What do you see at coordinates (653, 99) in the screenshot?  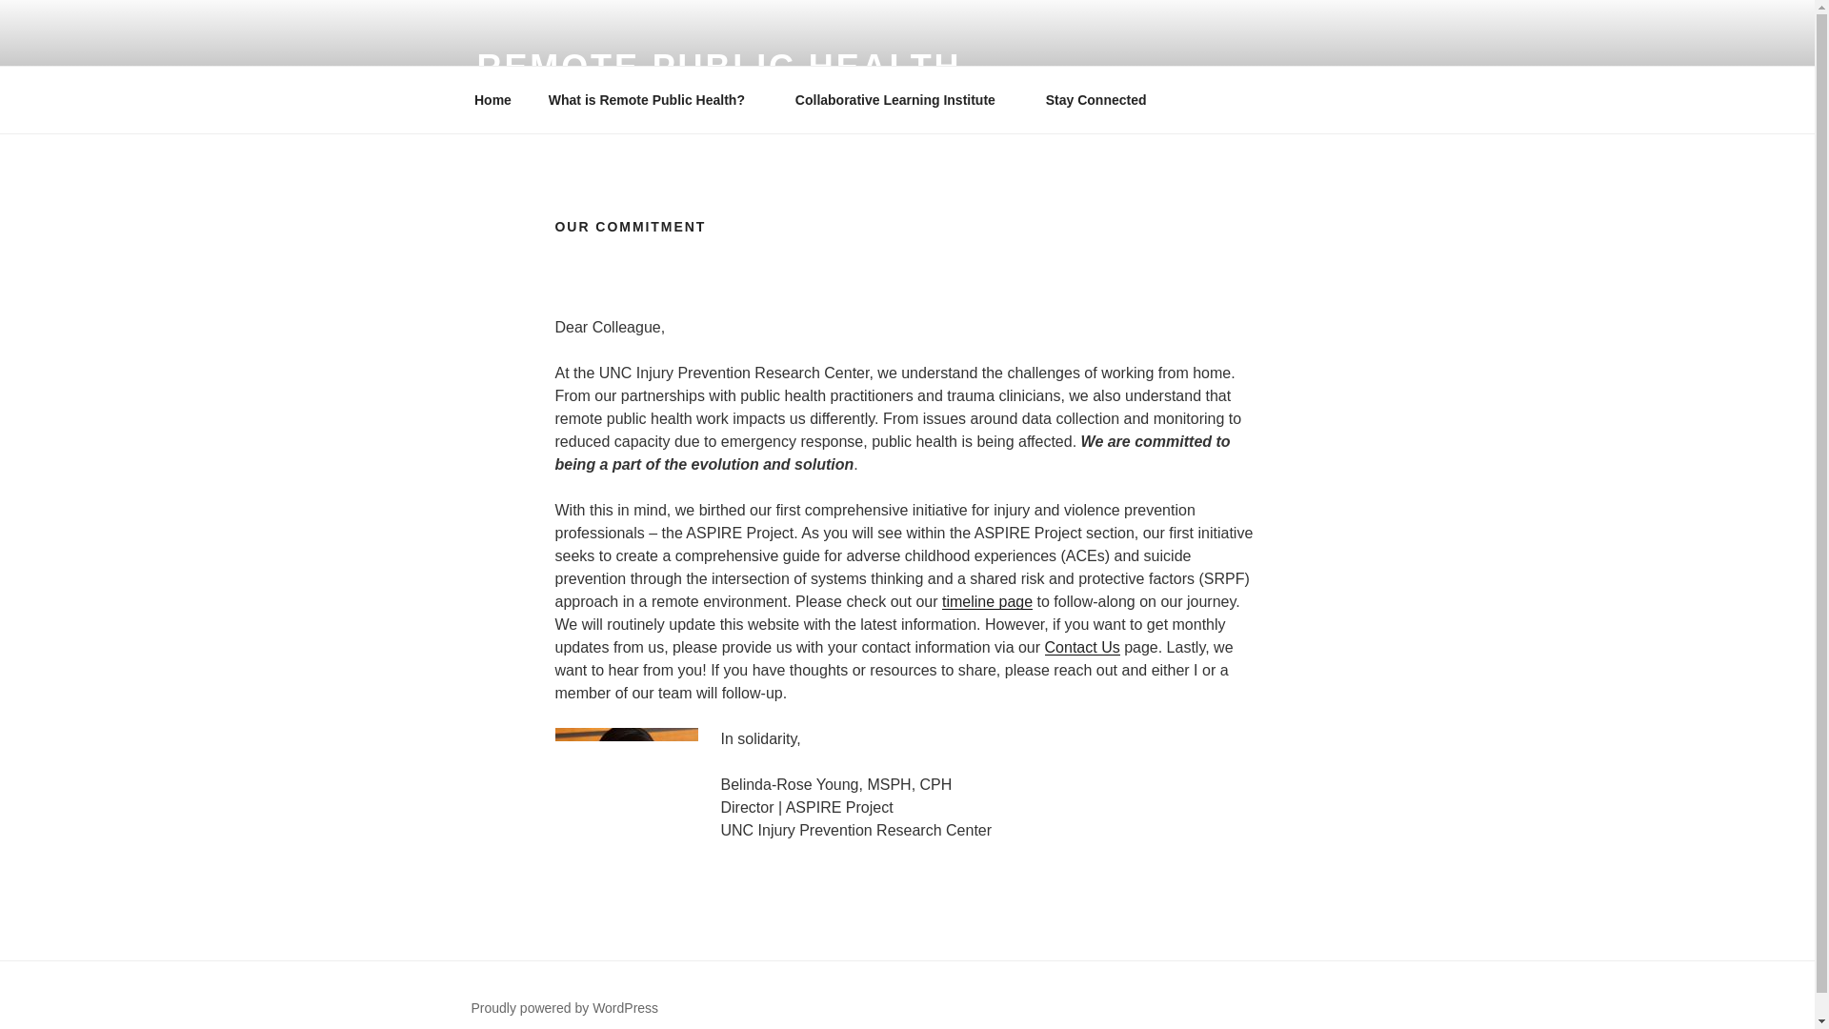 I see `What is Remote Public Health?` at bounding box center [653, 99].